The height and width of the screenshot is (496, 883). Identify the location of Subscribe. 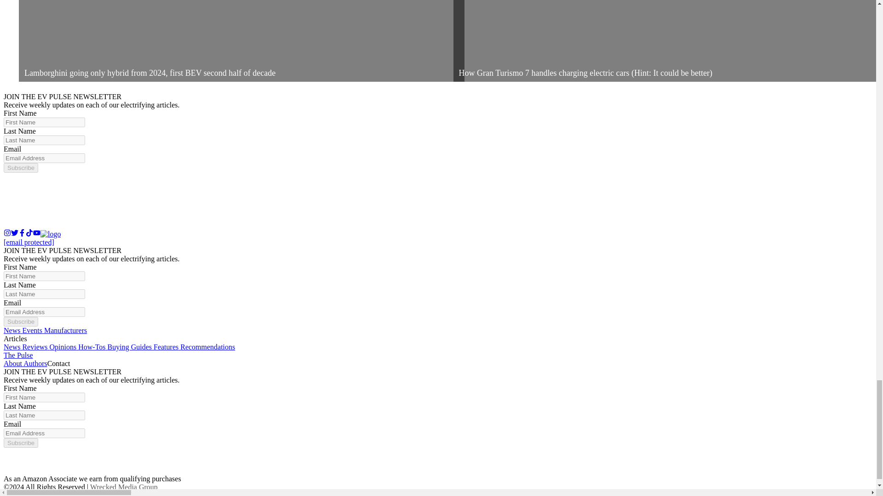
(20, 443).